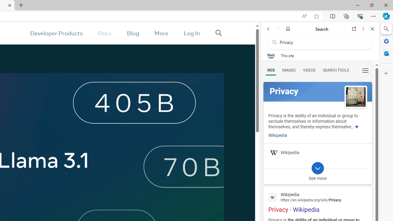  I want to click on Wikipedia, so click(317, 197).